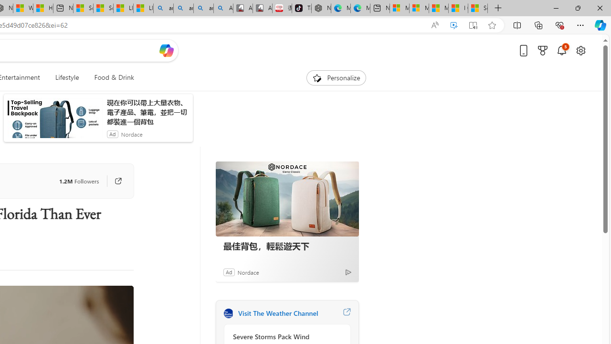 The width and height of the screenshot is (611, 344). I want to click on Enter Immersive Reader (F9), so click(473, 25).